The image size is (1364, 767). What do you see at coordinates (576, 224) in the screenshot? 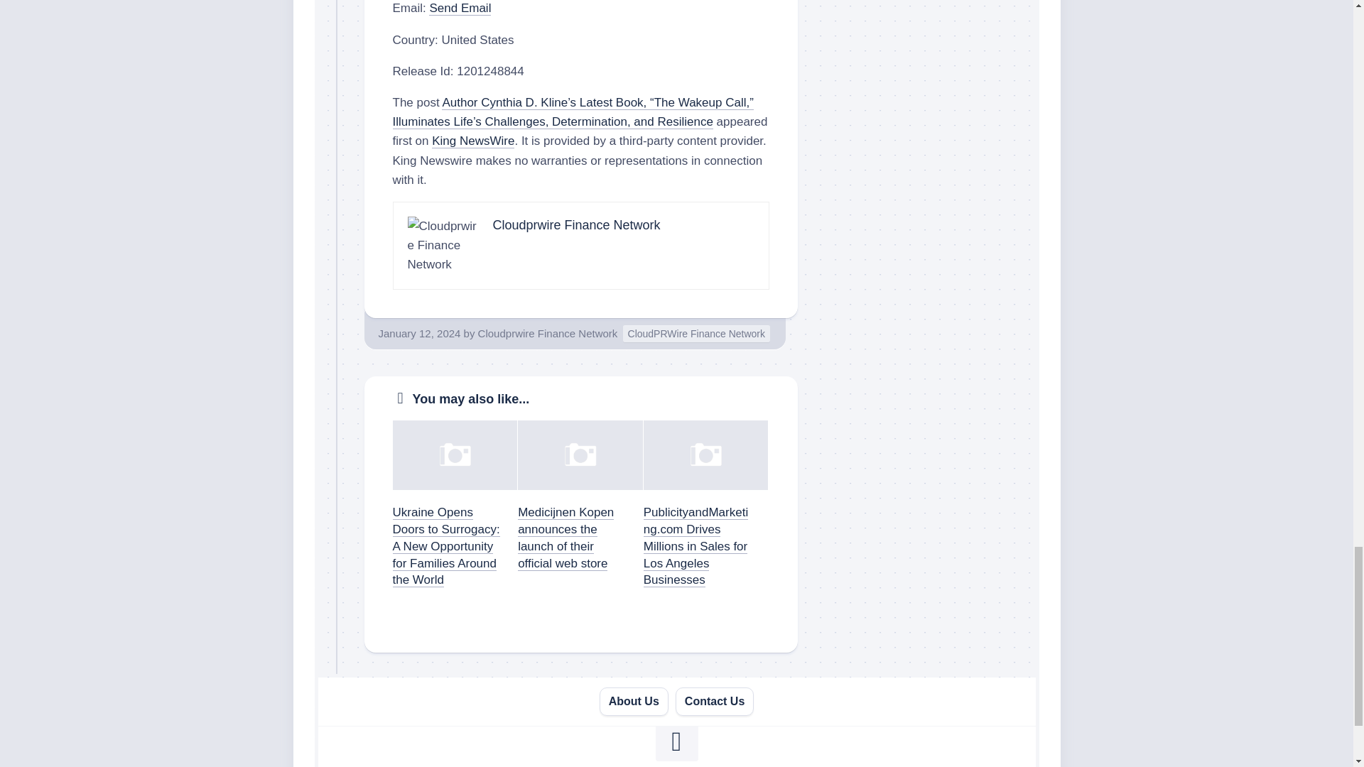
I see `Cloudprwire Finance Network` at bounding box center [576, 224].